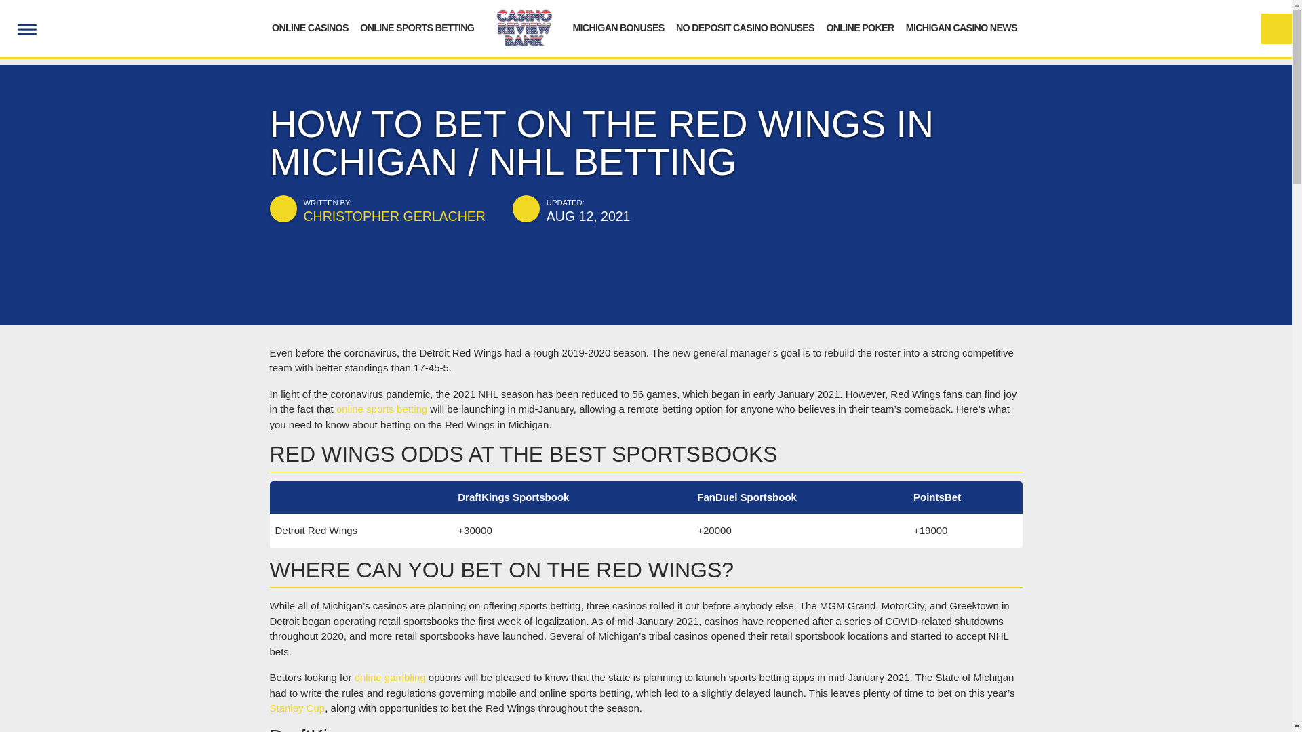  I want to click on ONLINE CASINOS, so click(311, 27).